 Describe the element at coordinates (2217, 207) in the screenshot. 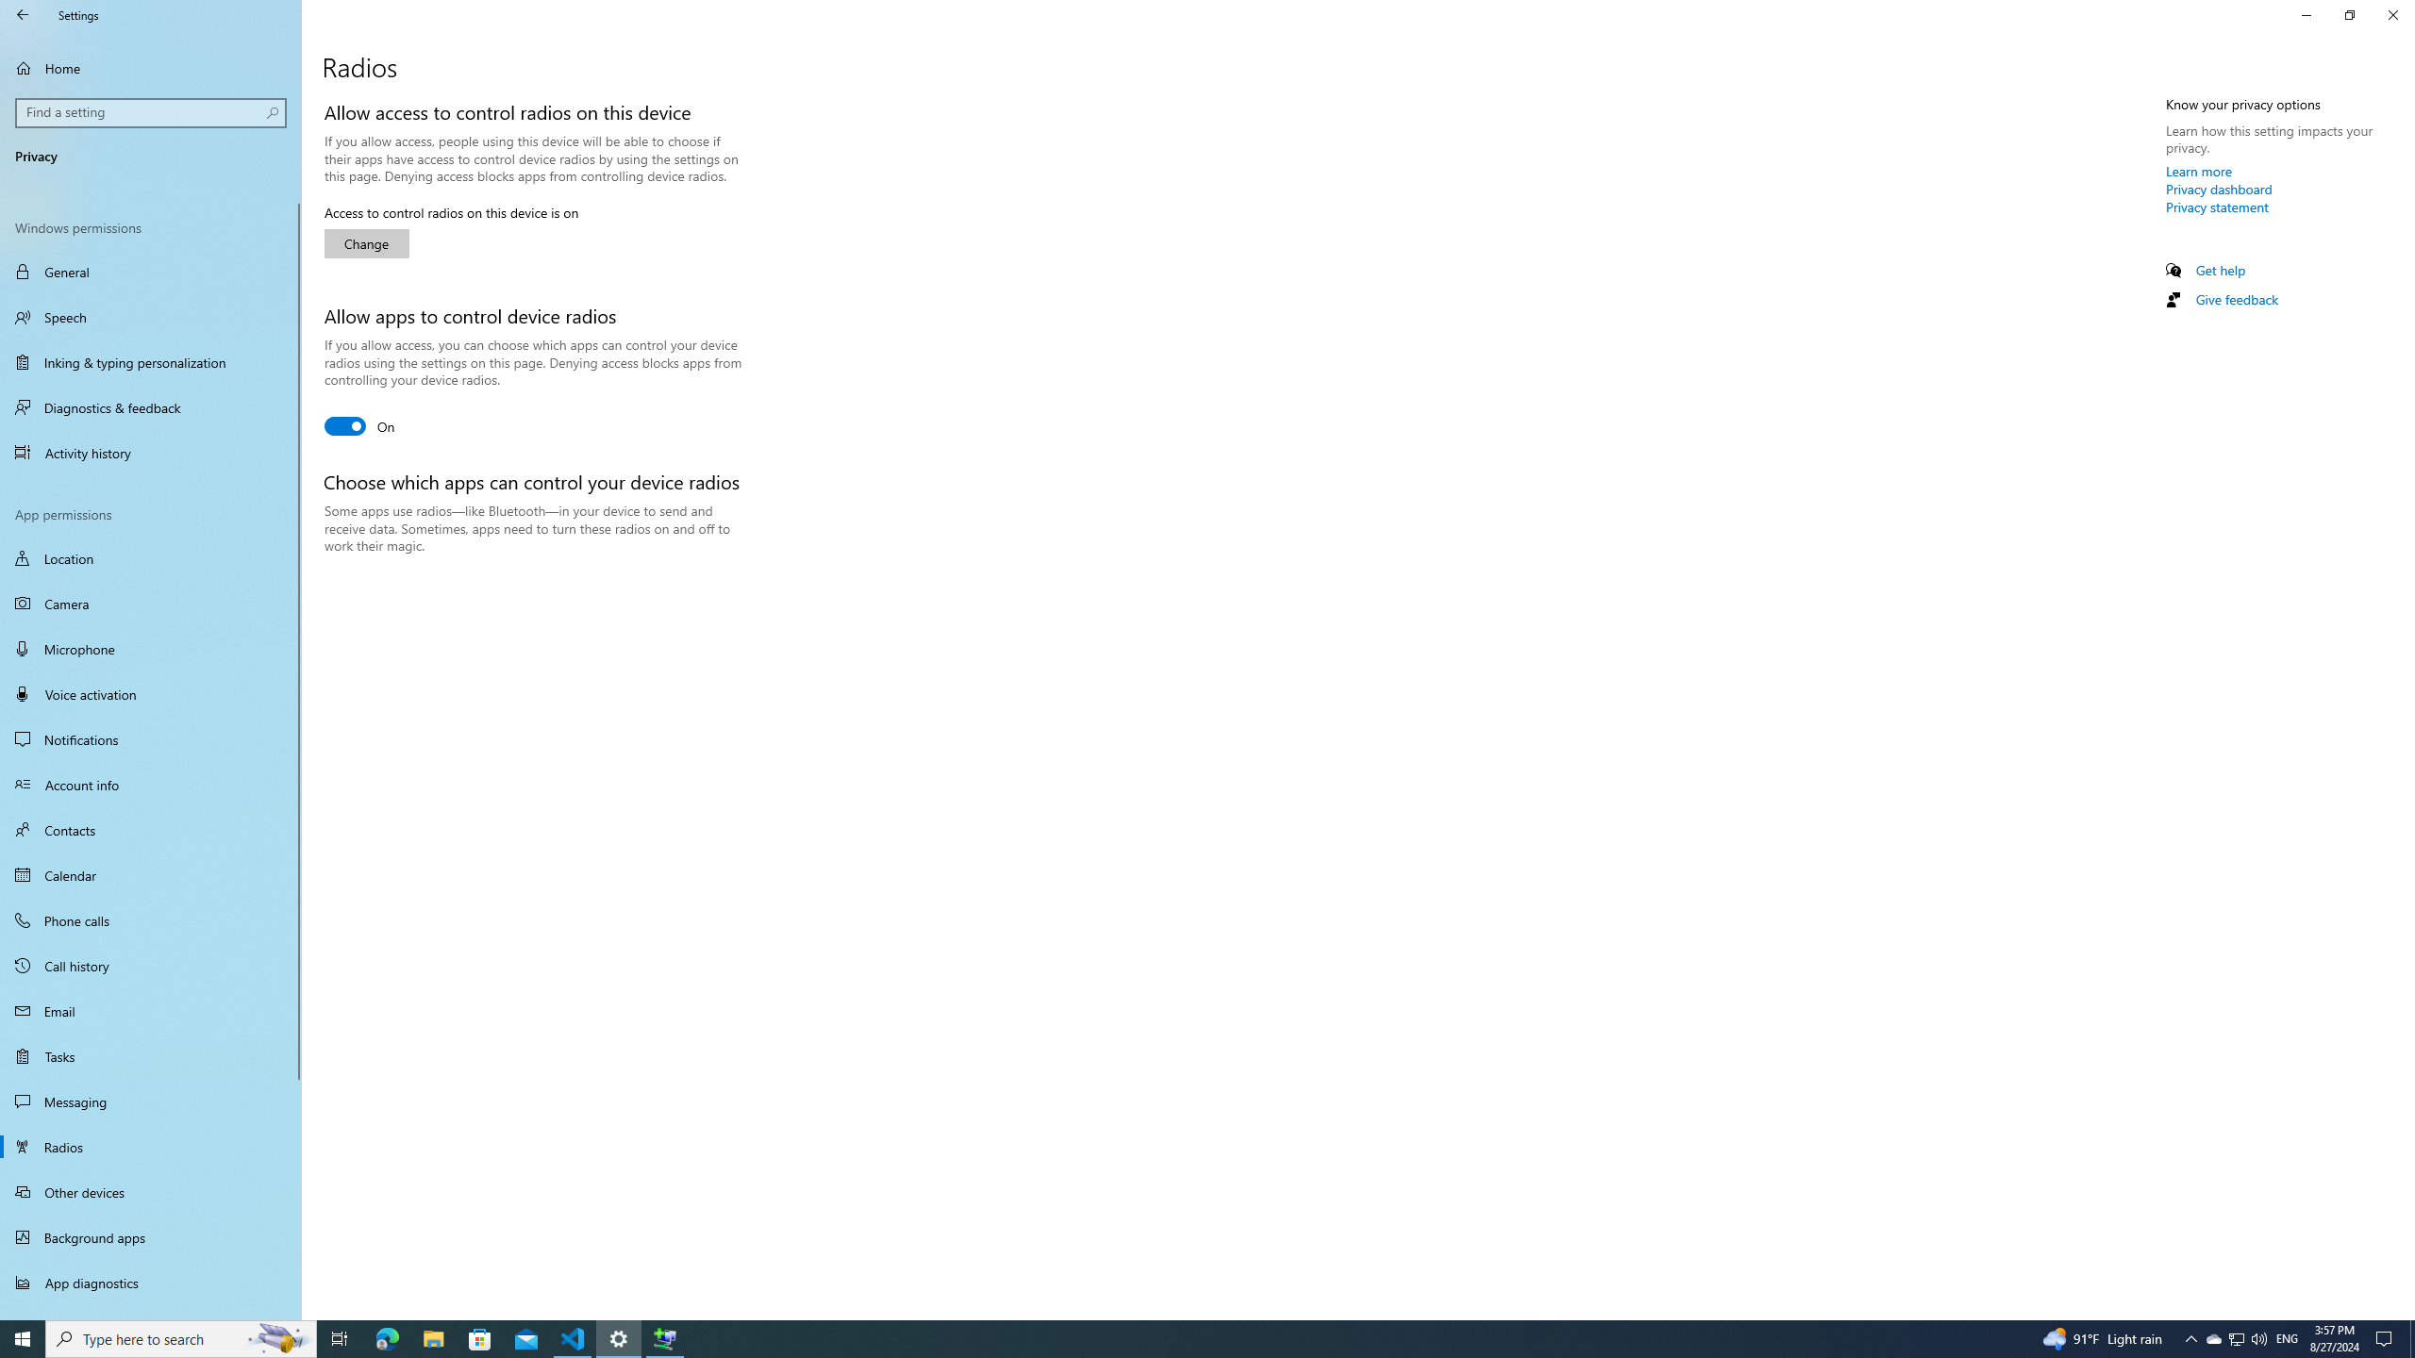

I see `Privacy statement` at that location.